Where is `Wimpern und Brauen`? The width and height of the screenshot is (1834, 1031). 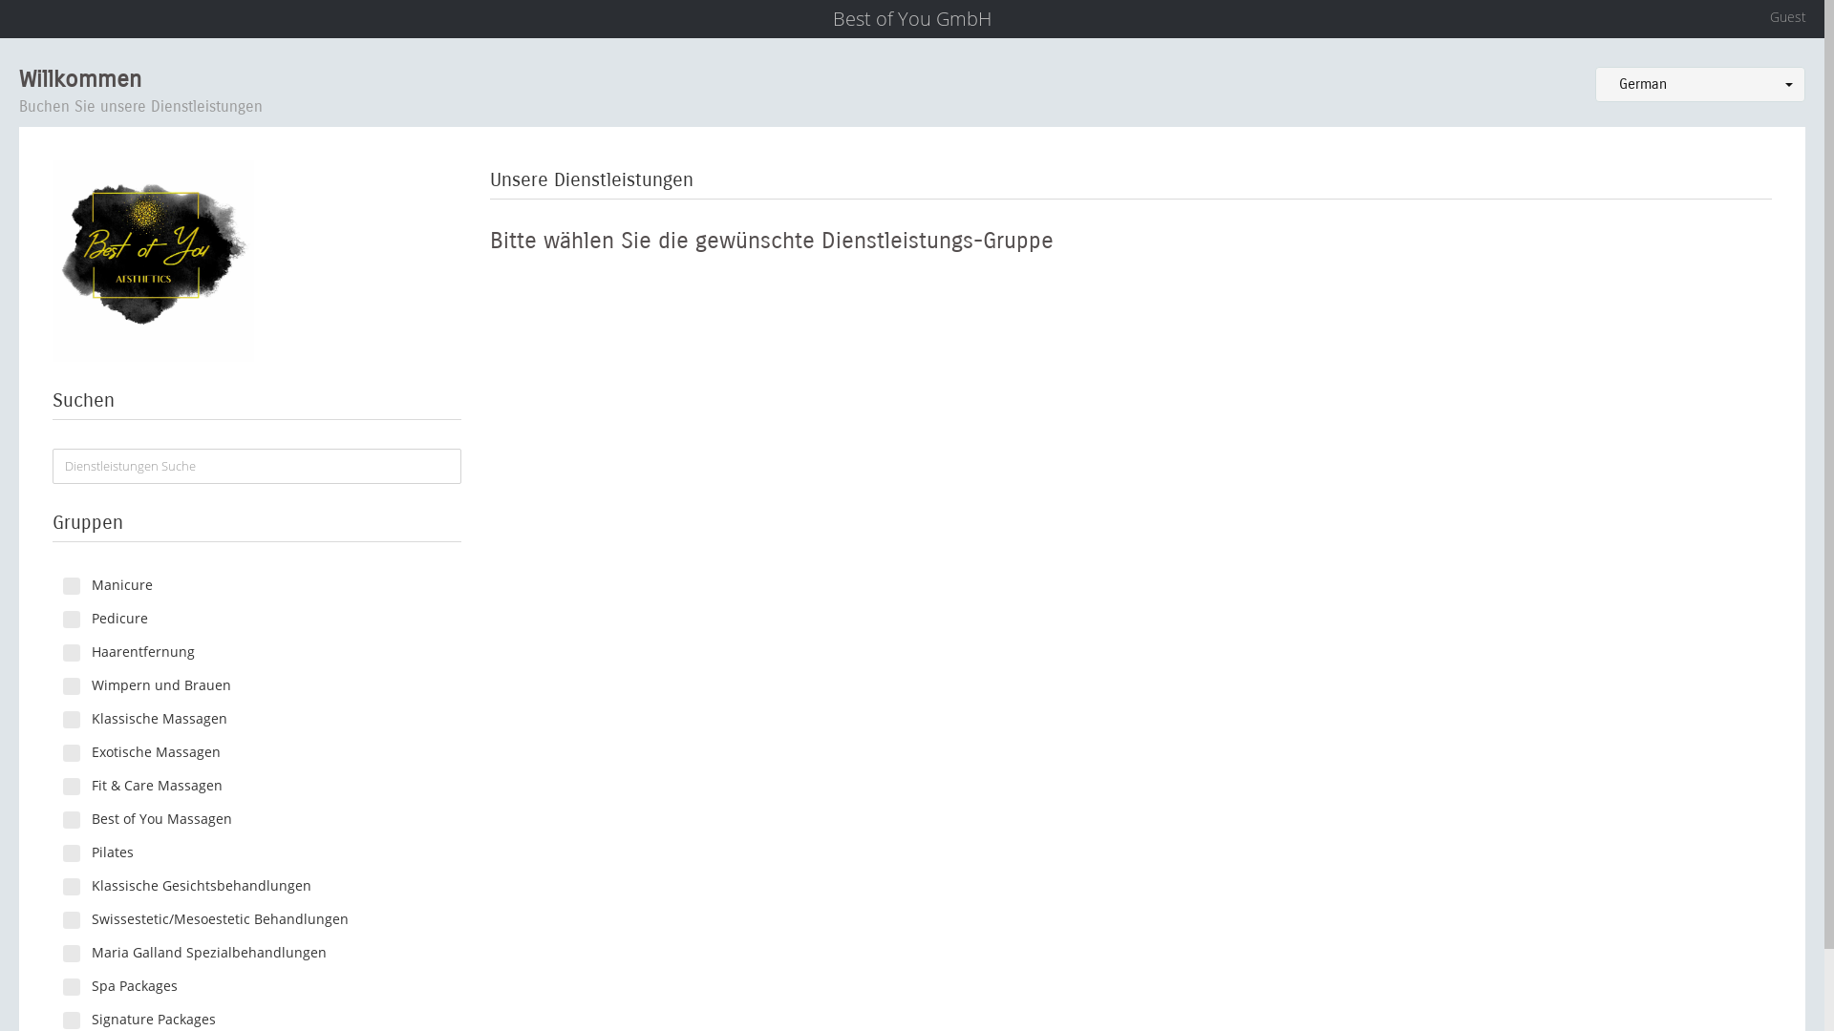 Wimpern und Brauen is located at coordinates (257, 685).